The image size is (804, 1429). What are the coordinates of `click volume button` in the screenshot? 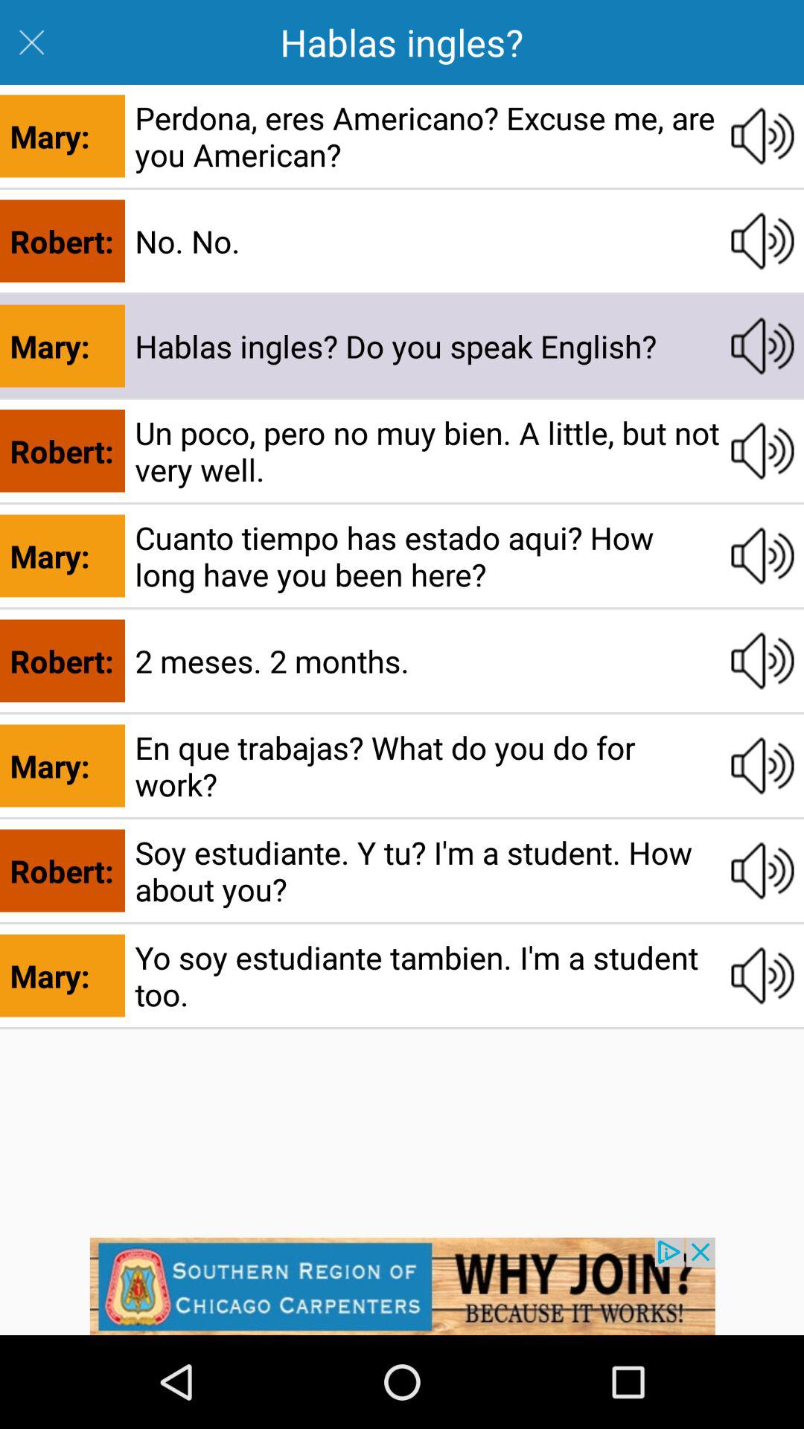 It's located at (762, 345).